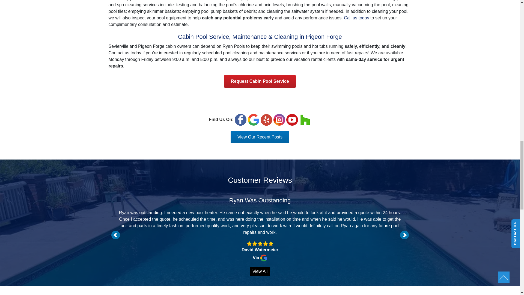 The width and height of the screenshot is (524, 295). I want to click on Like Us on Facebook, so click(240, 120).